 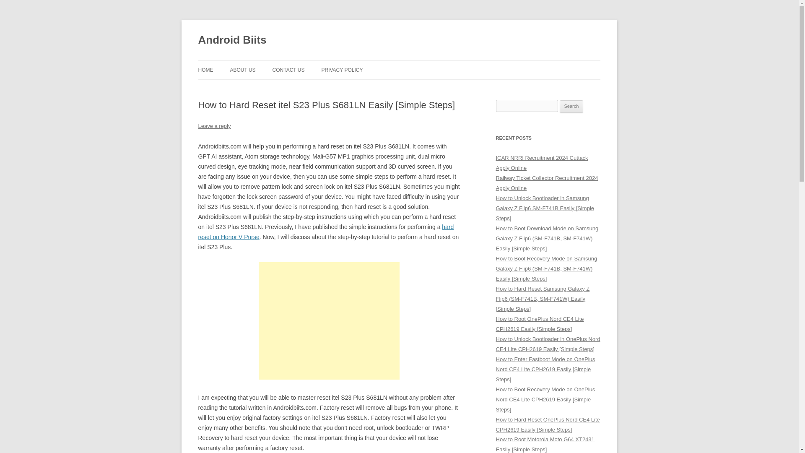 What do you see at coordinates (288, 70) in the screenshot?
I see `CONTACT US` at bounding box center [288, 70].